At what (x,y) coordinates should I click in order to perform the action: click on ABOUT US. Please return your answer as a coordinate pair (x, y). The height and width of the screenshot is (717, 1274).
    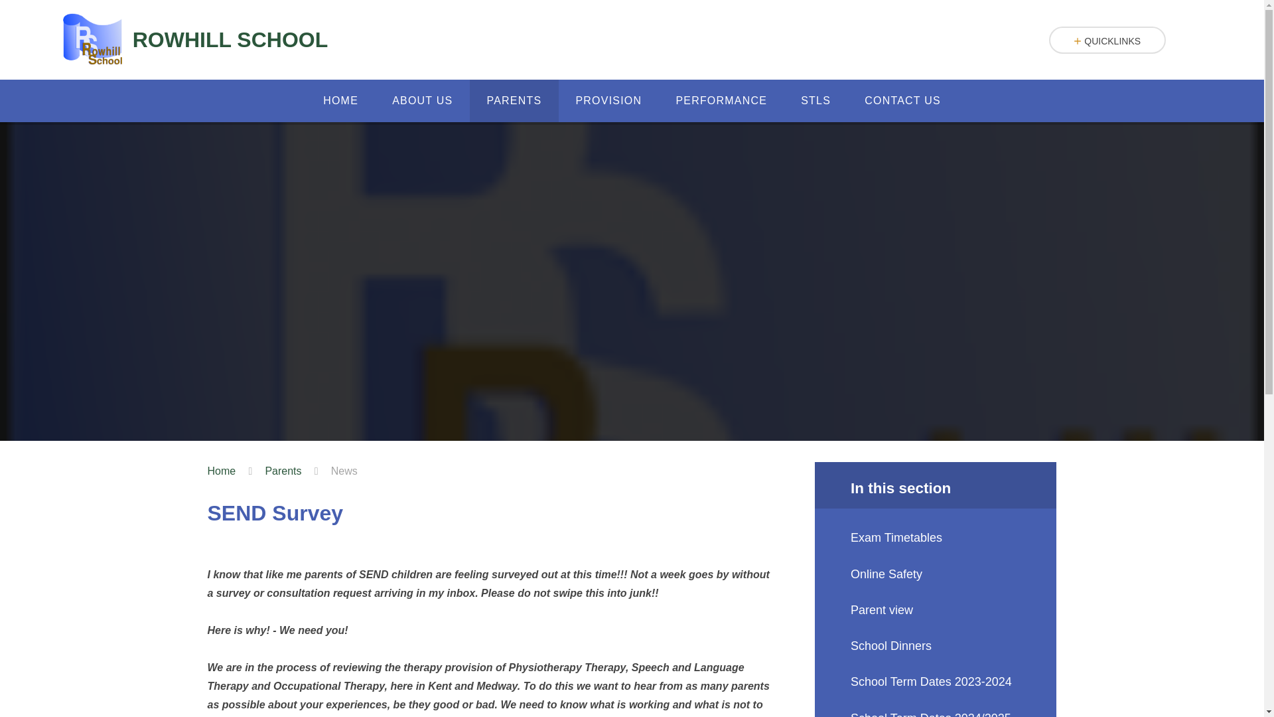
    Looking at the image, I should click on (423, 100).